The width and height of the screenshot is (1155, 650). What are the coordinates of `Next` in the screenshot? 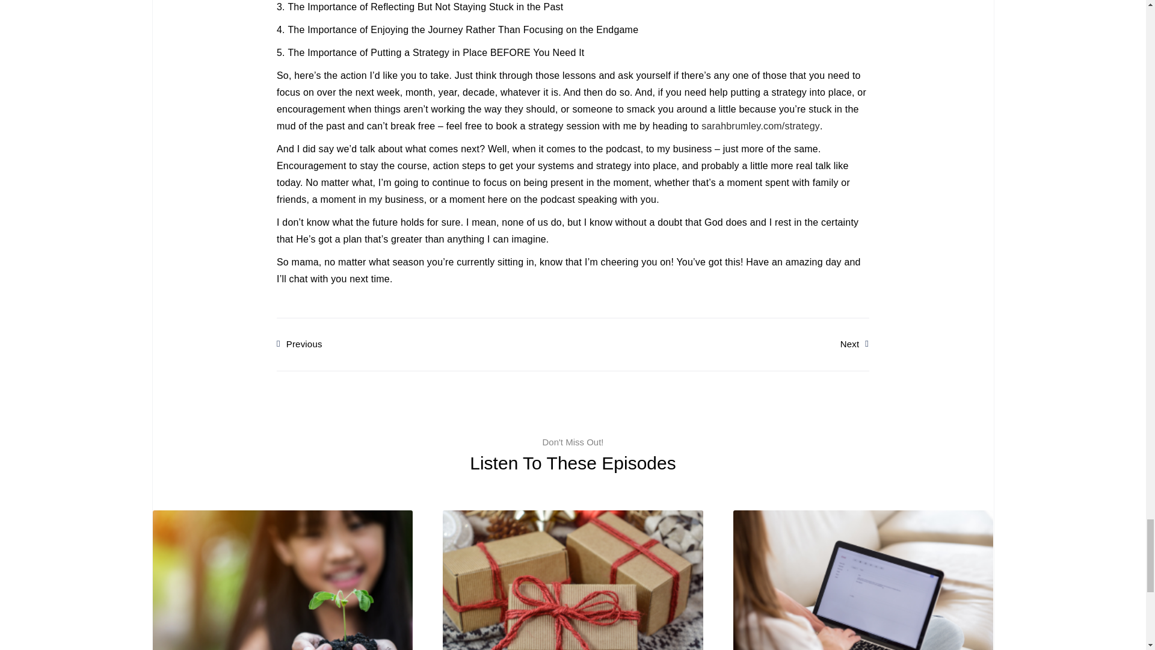 It's located at (854, 344).